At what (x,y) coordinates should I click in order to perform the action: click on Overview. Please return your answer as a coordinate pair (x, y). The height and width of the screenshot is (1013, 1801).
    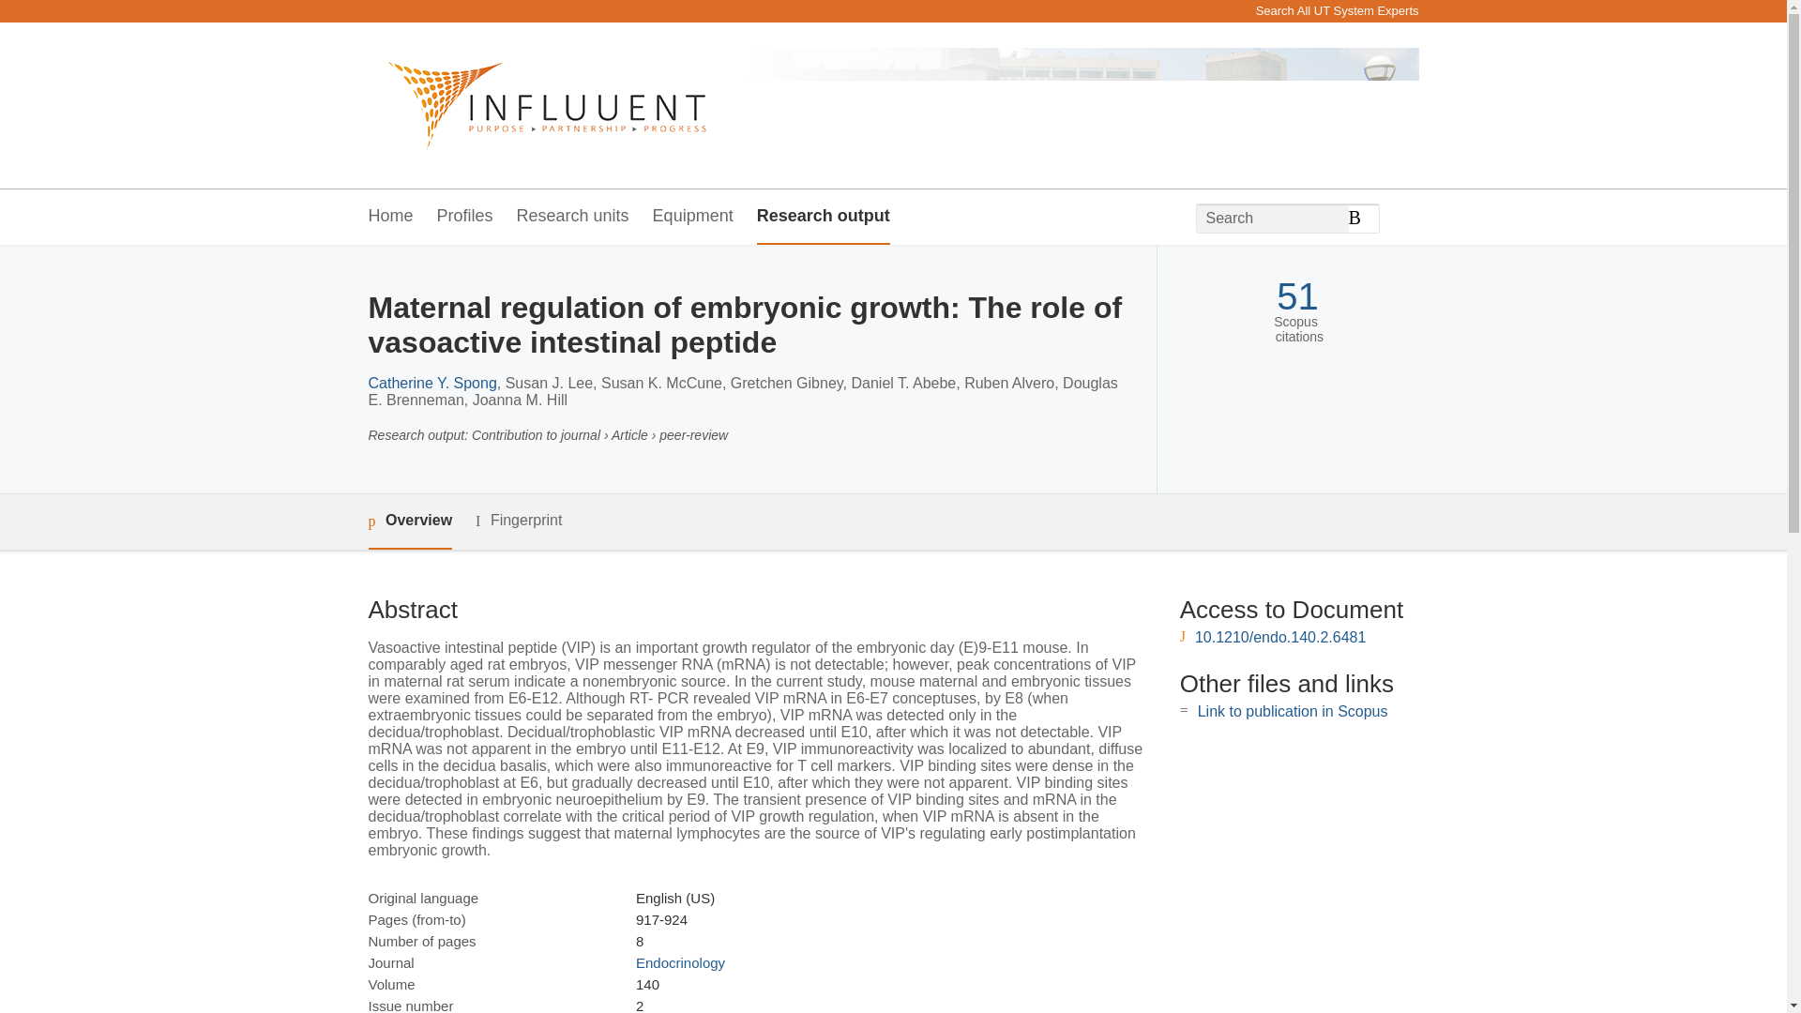
    Looking at the image, I should click on (409, 522).